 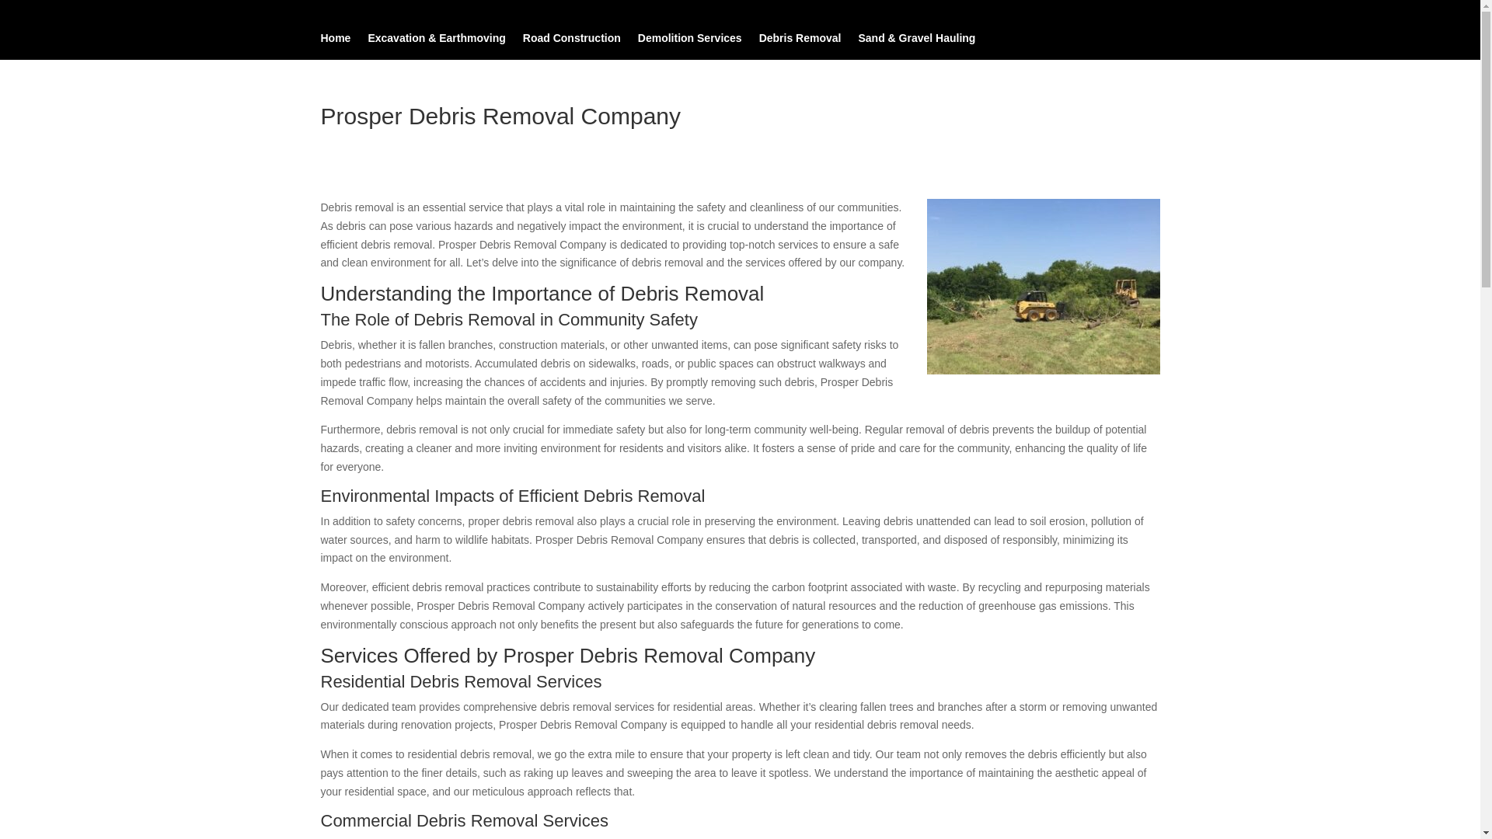 What do you see at coordinates (336, 40) in the screenshot?
I see `Home` at bounding box center [336, 40].